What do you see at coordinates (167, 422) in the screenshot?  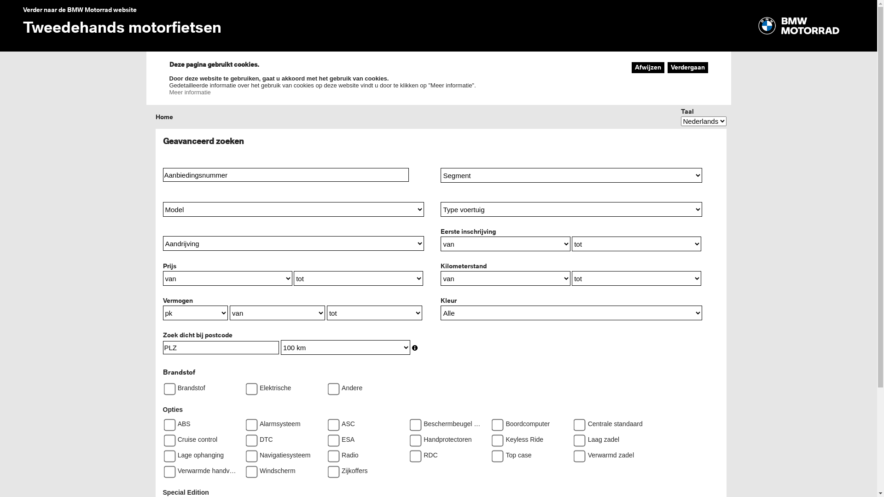 I see `ABS` at bounding box center [167, 422].